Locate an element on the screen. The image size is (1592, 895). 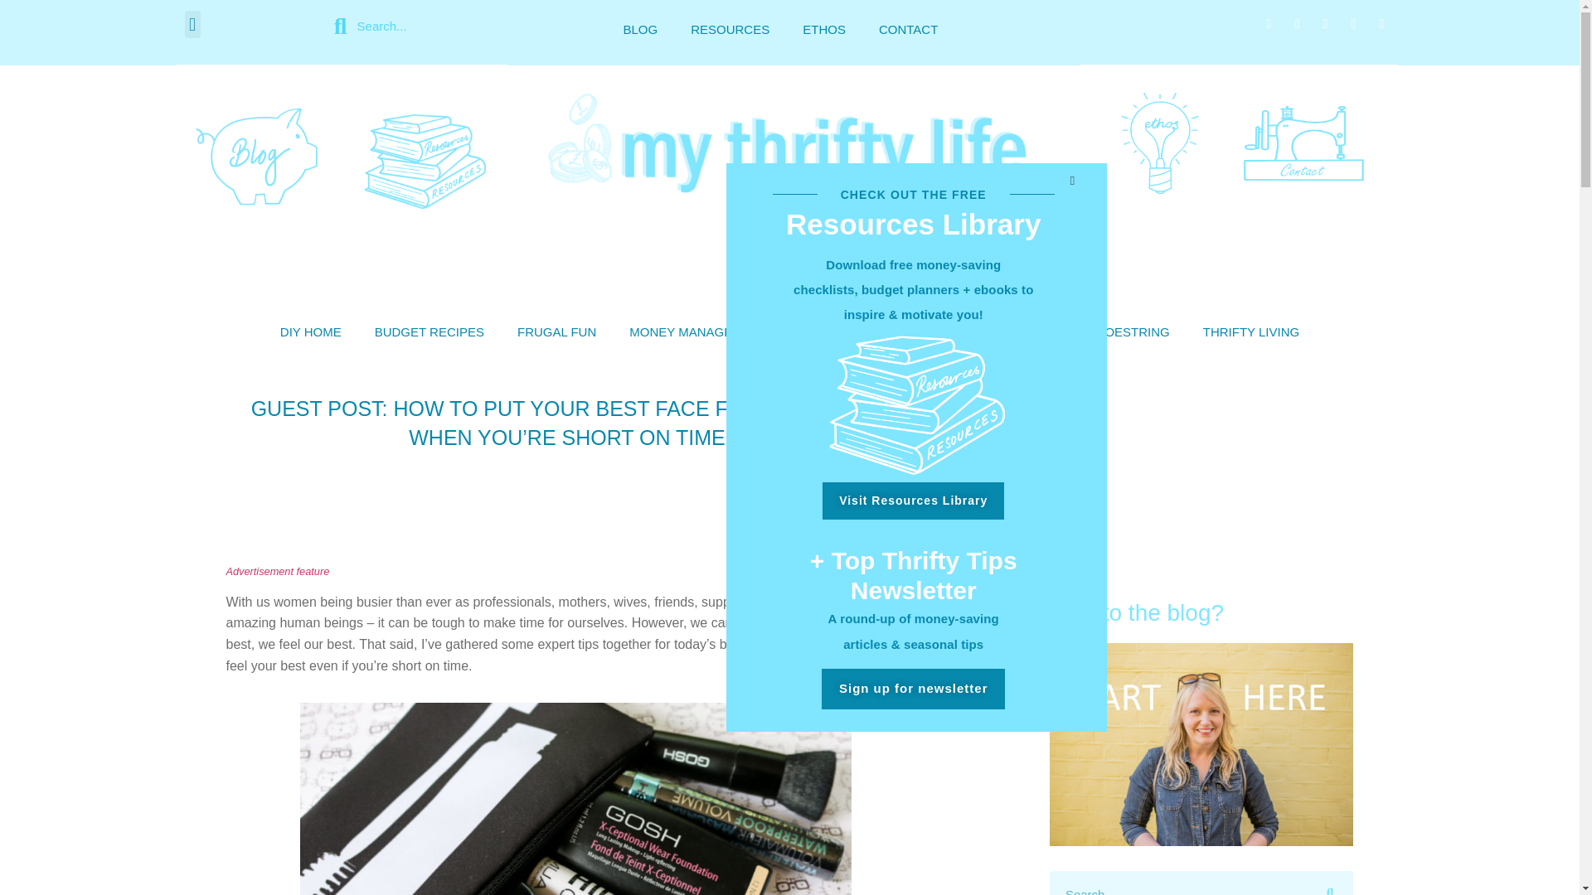
BLOG is located at coordinates (640, 30).